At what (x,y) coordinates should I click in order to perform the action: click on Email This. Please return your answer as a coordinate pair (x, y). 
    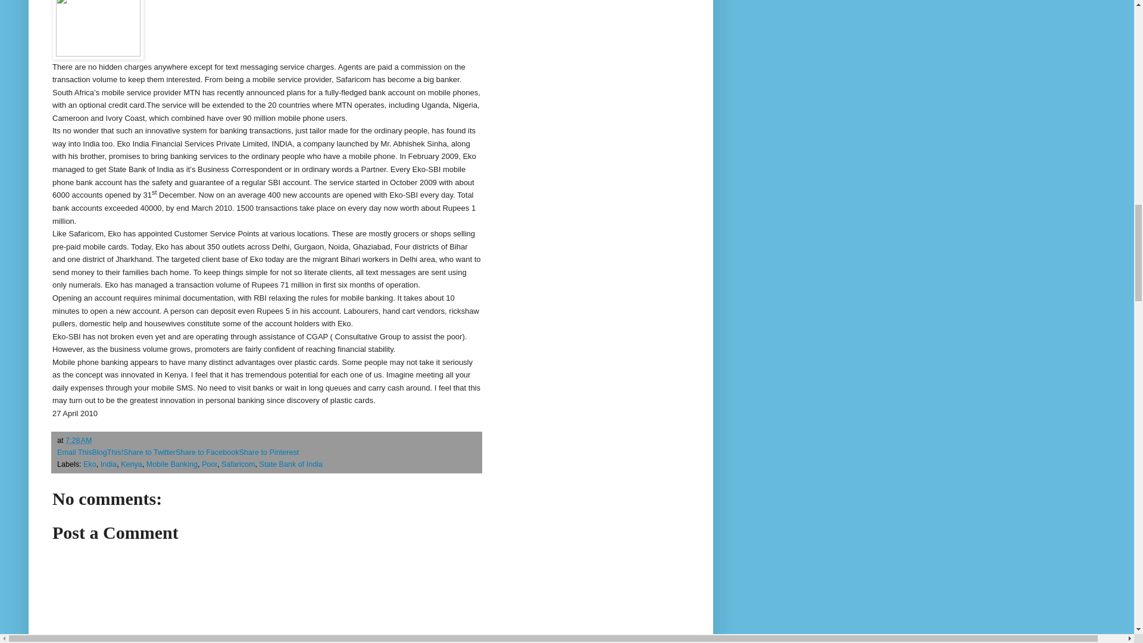
    Looking at the image, I should click on (75, 452).